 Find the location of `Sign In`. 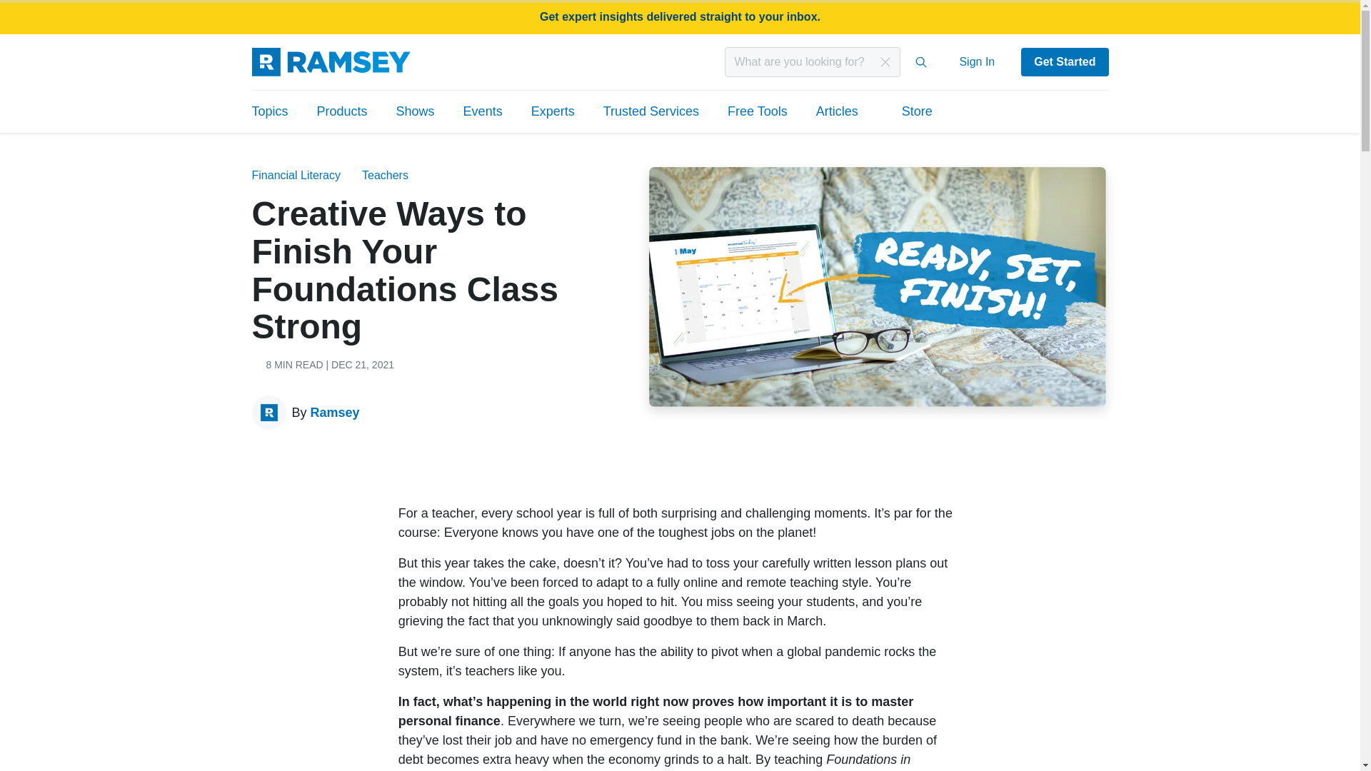

Sign In is located at coordinates (977, 61).